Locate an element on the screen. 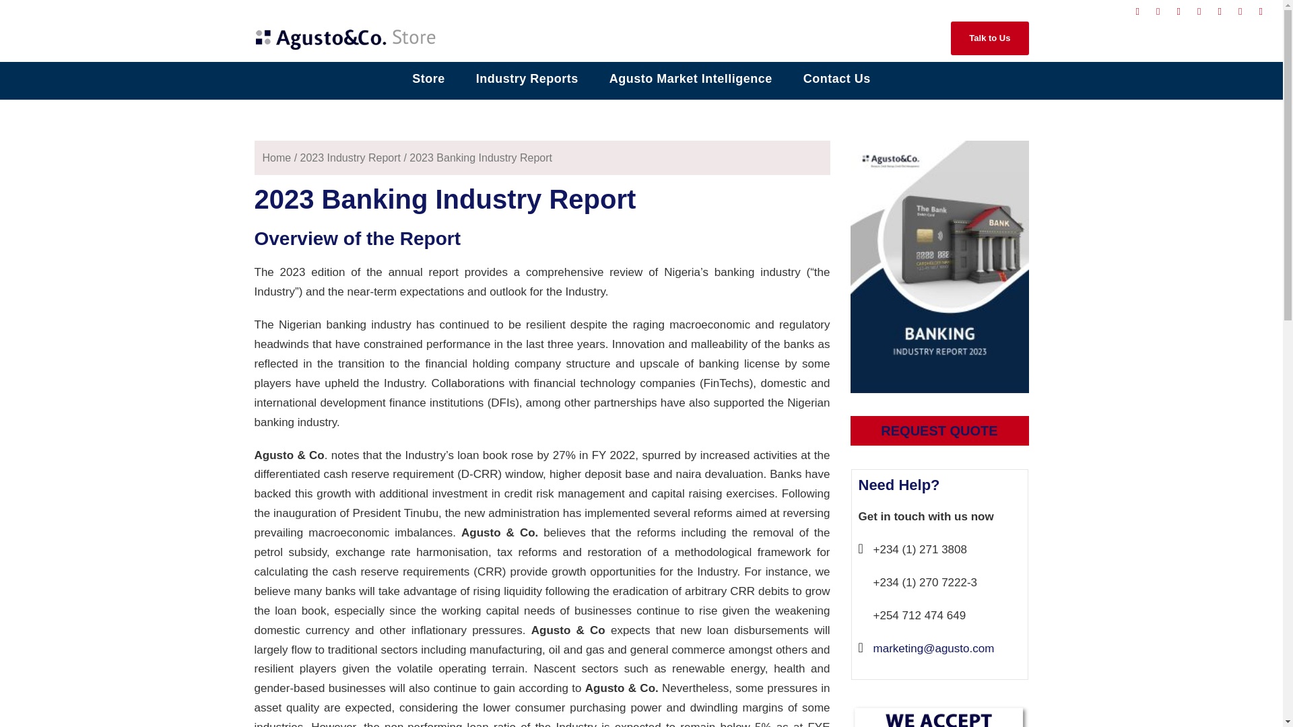 This screenshot has width=1293, height=727. 2023 Industry Report is located at coordinates (350, 158).